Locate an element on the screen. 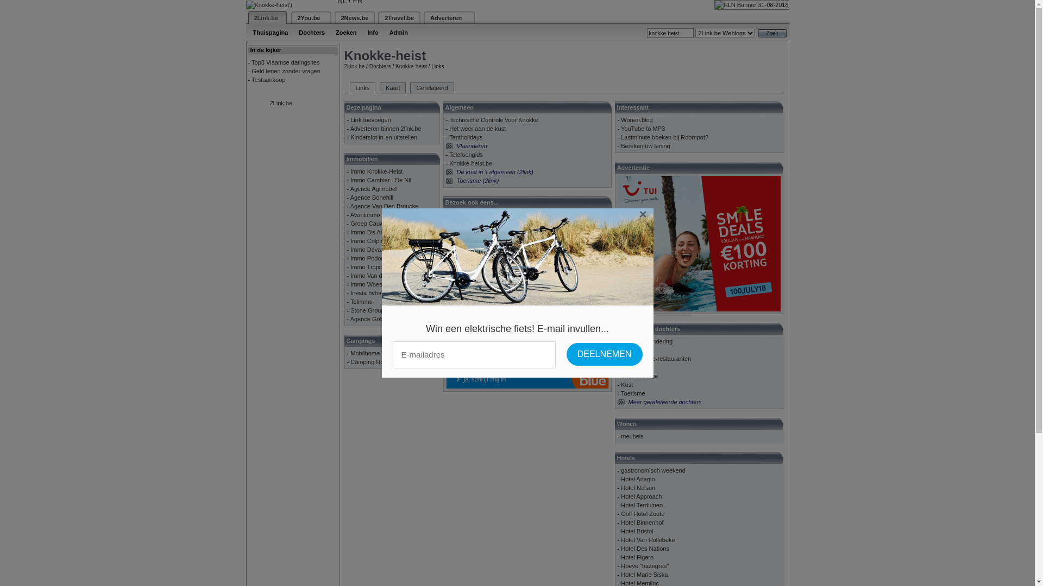 The height and width of the screenshot is (586, 1043). Camping Holiday is located at coordinates (373, 362).